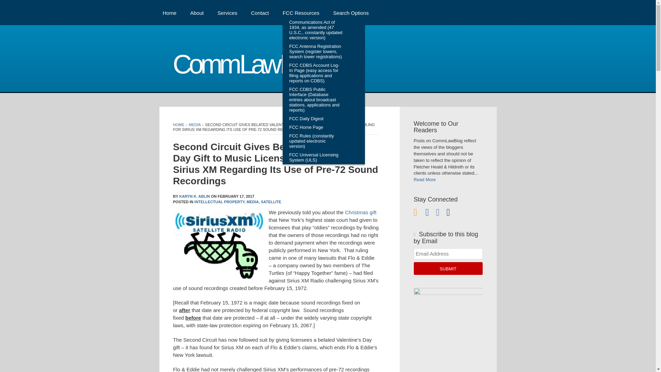  Describe the element at coordinates (271, 201) in the screenshot. I see `SATELLITE` at that location.